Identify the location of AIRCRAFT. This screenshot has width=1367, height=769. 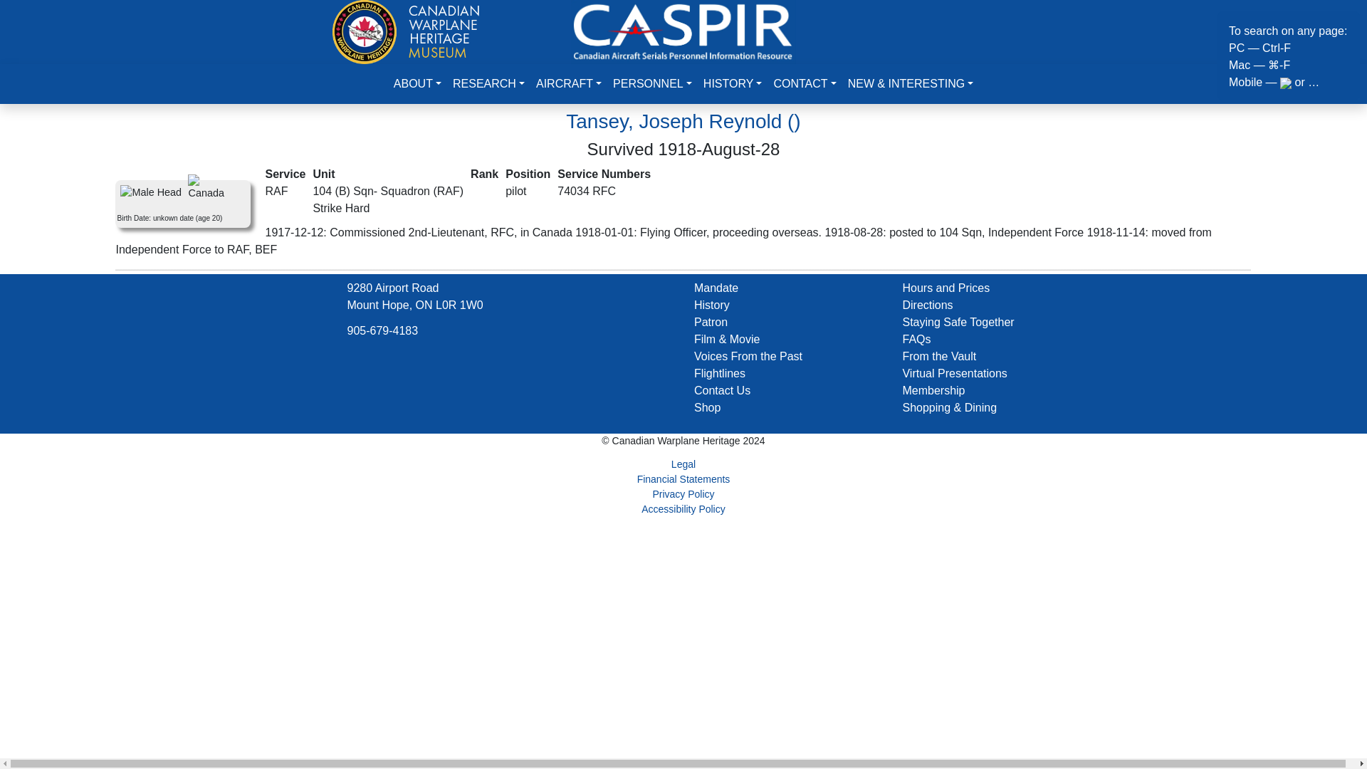
(568, 84).